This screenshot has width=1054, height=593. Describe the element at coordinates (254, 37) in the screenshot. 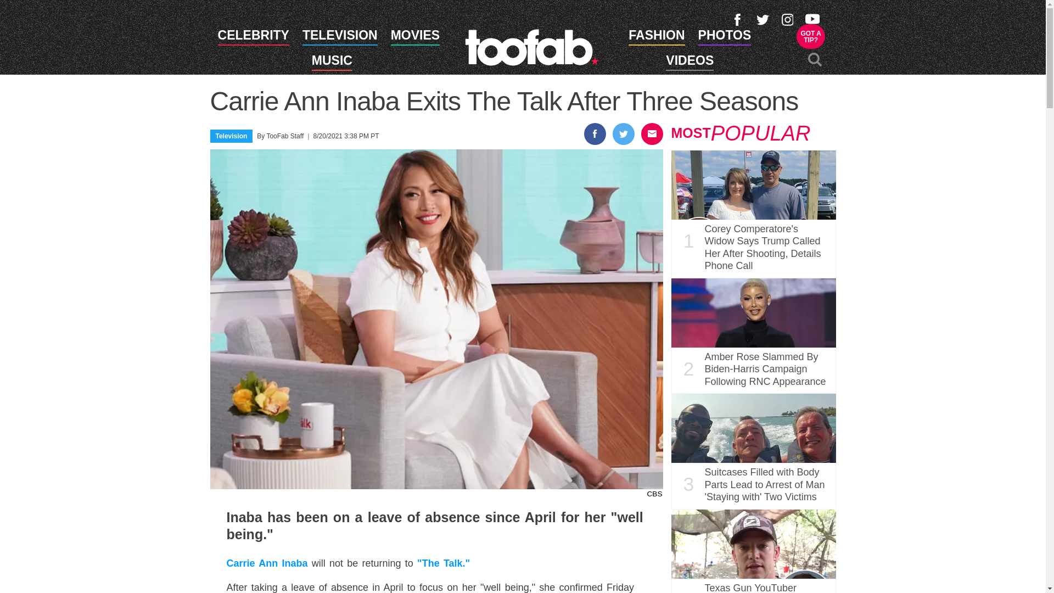

I see `toofab` at that location.